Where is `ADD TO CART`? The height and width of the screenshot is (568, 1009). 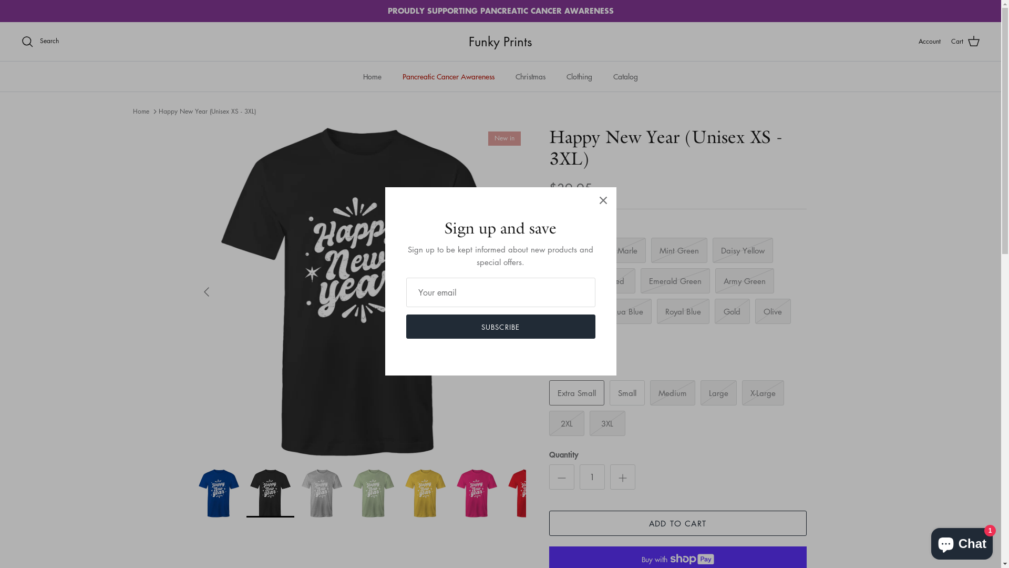
ADD TO CART is located at coordinates (677, 523).